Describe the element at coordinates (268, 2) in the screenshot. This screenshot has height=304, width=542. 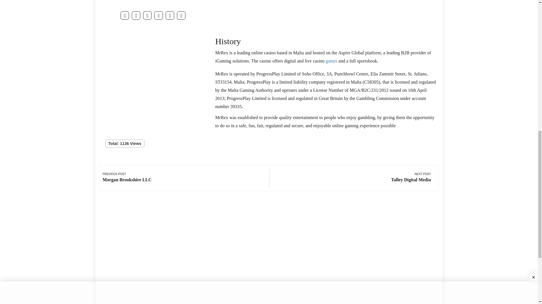
I see `games` at that location.